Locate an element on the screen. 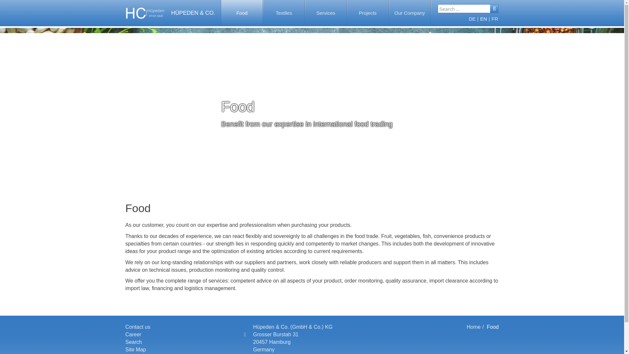 The image size is (629, 354). Projects is located at coordinates (368, 13).